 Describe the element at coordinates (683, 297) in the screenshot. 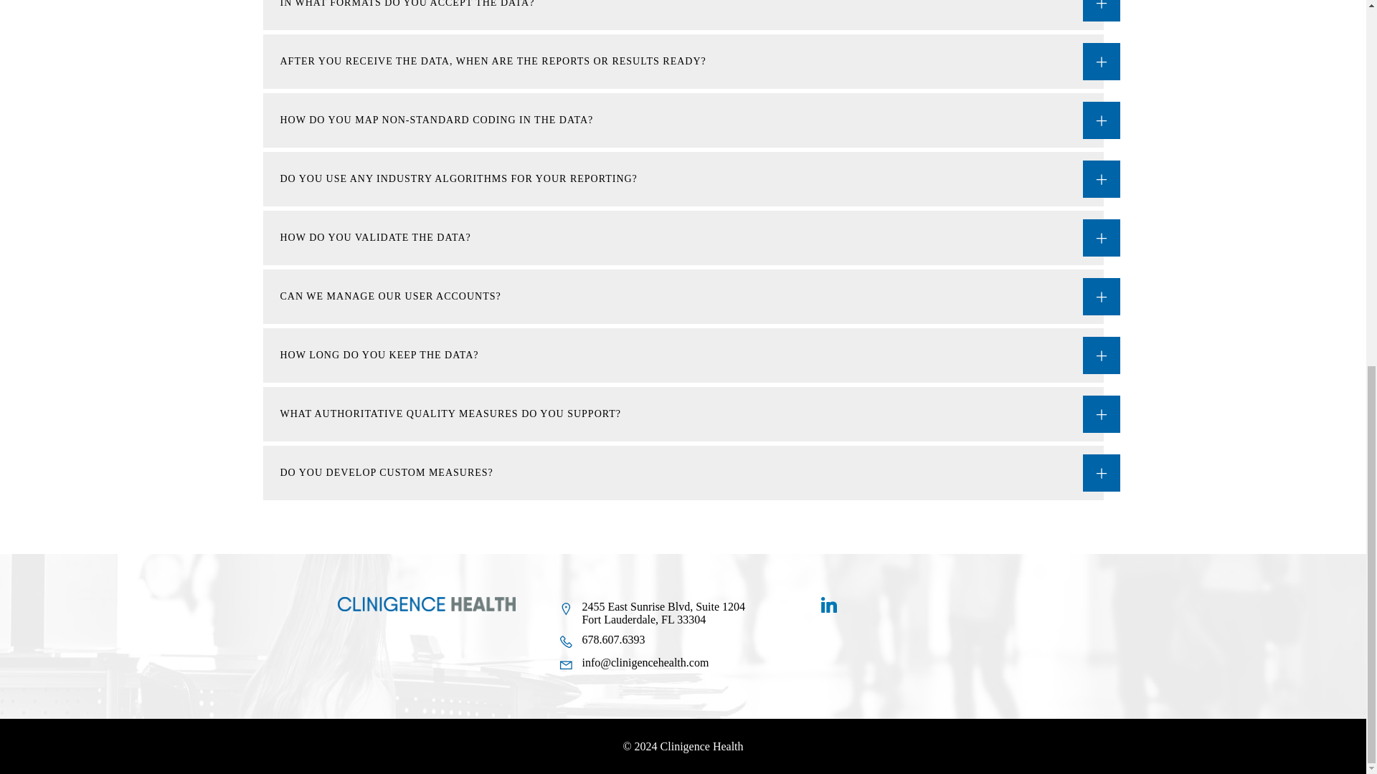

I see `CAN WE MANAGE OUR USER ACCOUNTS?` at that location.